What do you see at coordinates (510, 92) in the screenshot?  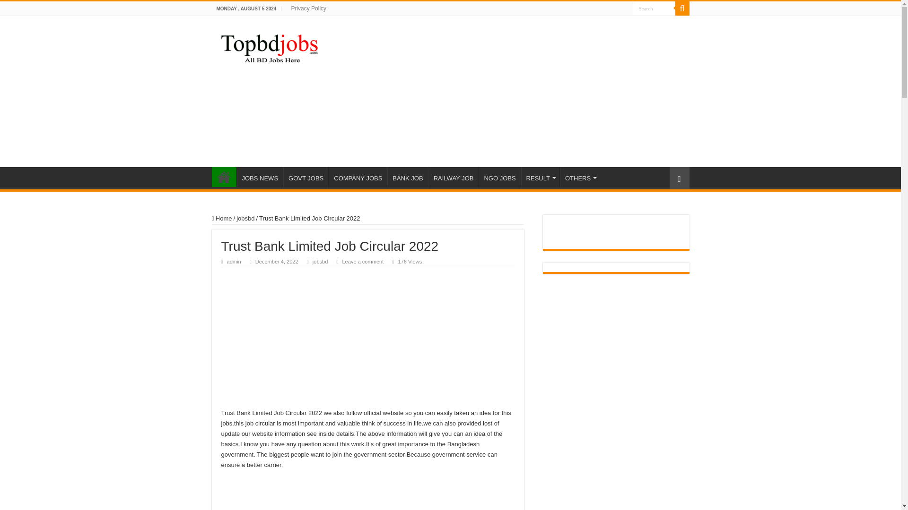 I see `Advertisement` at bounding box center [510, 92].